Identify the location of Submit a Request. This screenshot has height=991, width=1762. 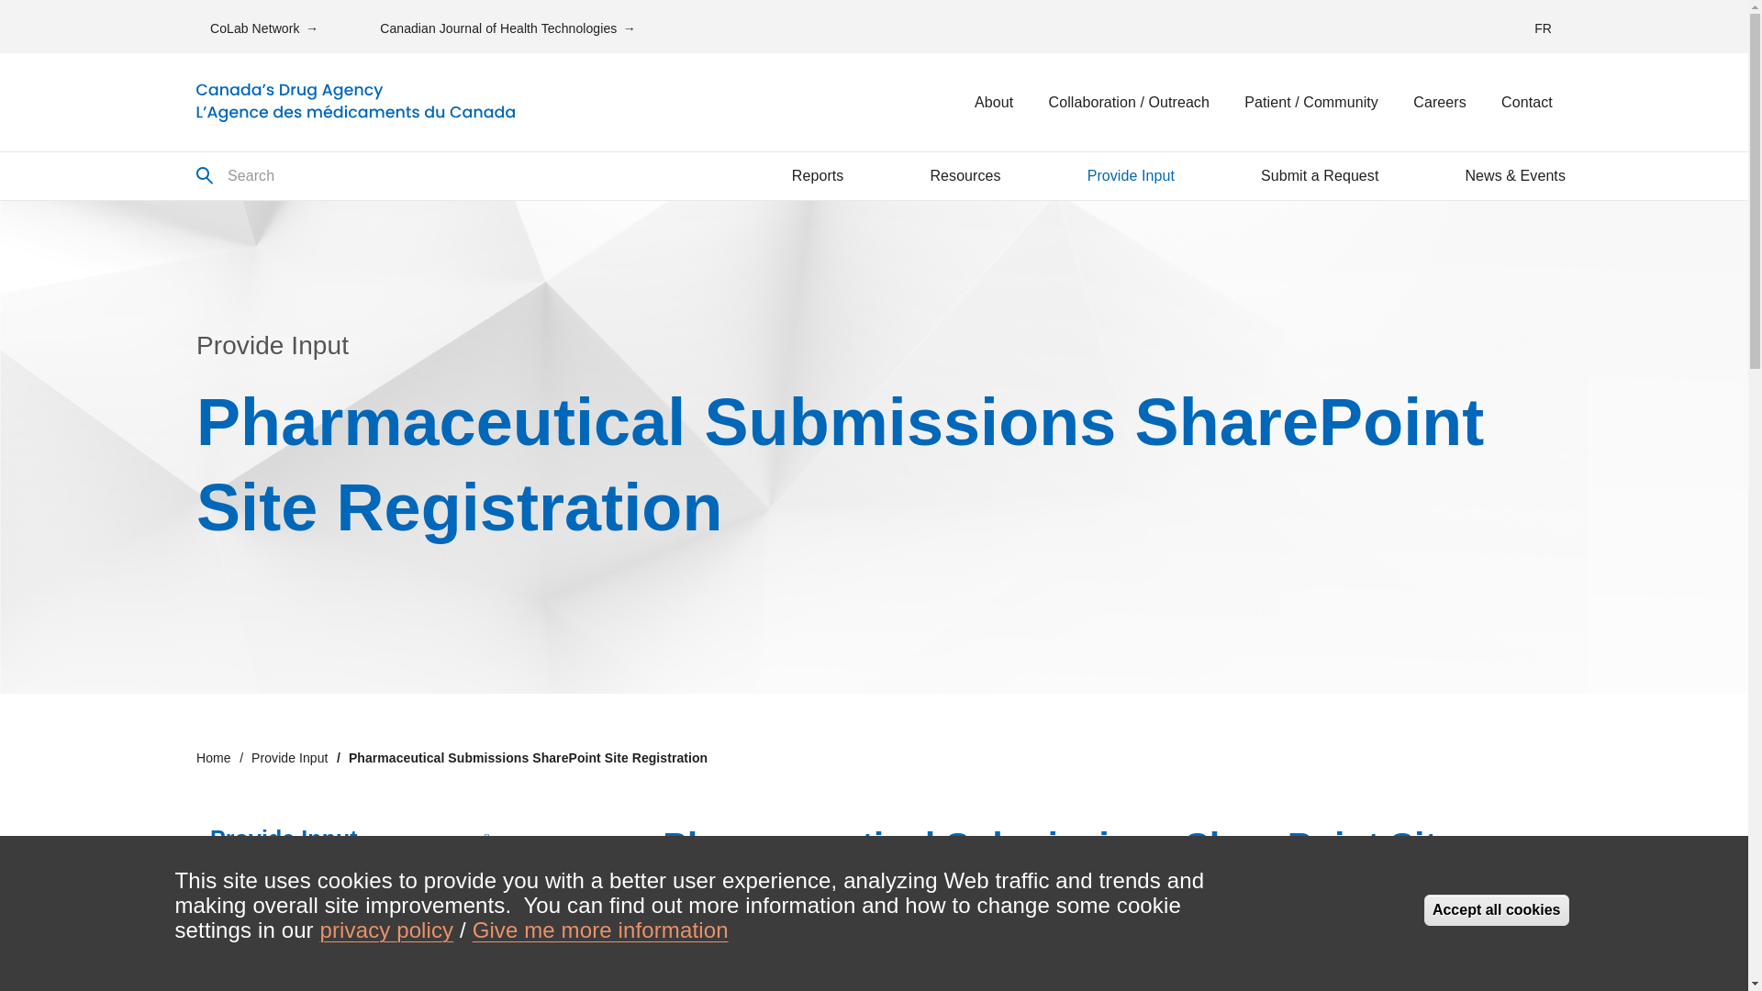
(1320, 176).